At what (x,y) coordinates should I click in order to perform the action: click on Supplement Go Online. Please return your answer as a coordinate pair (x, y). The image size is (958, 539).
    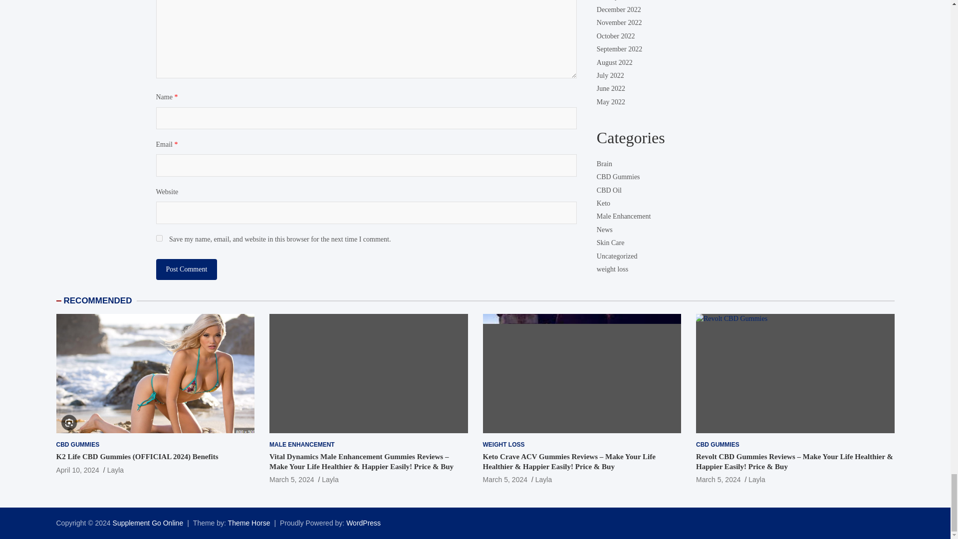
    Looking at the image, I should click on (148, 523).